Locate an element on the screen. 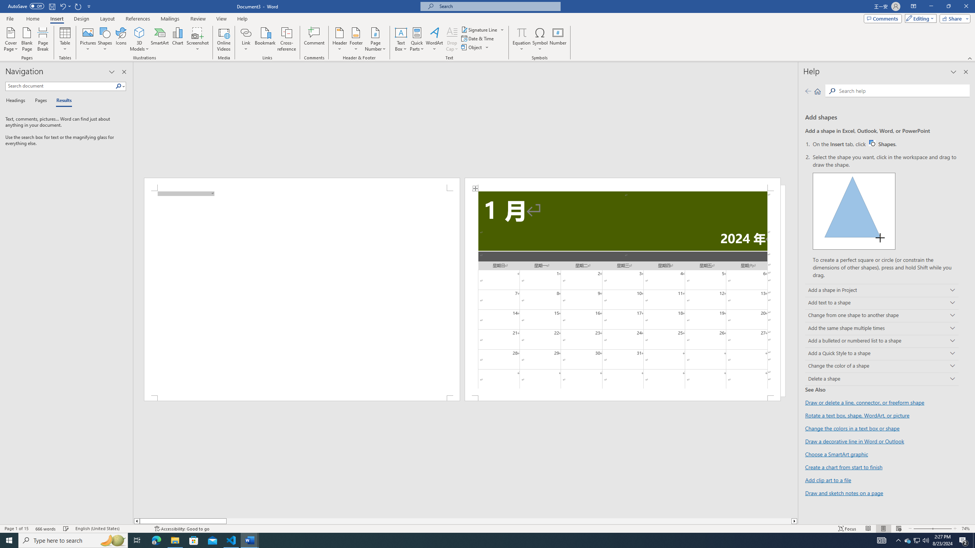 This screenshot has width=975, height=548. Draw and sketch notes on a page is located at coordinates (844, 492).